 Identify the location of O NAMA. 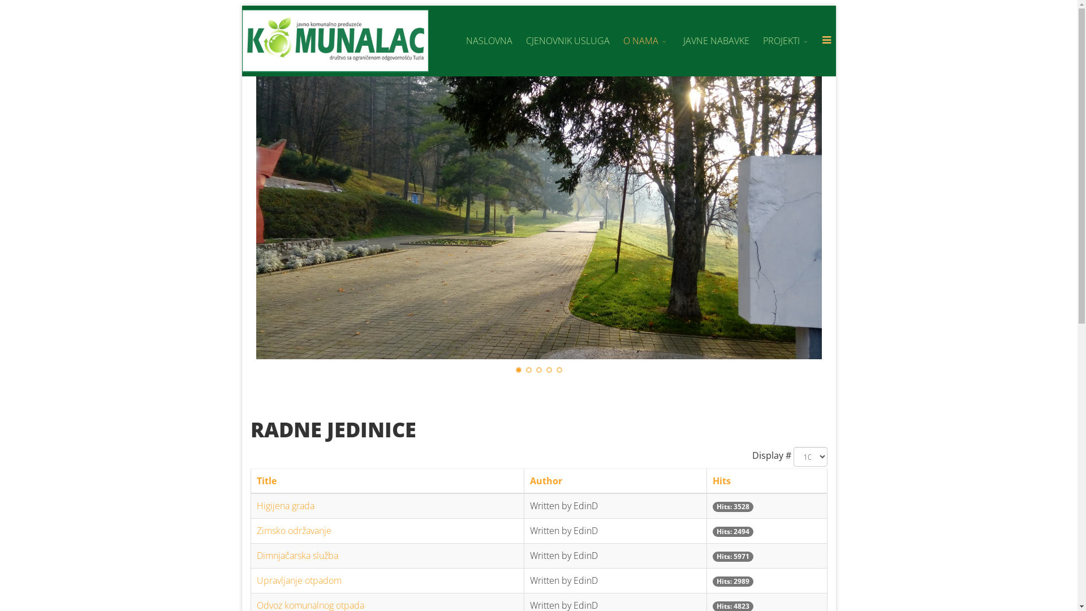
(647, 41).